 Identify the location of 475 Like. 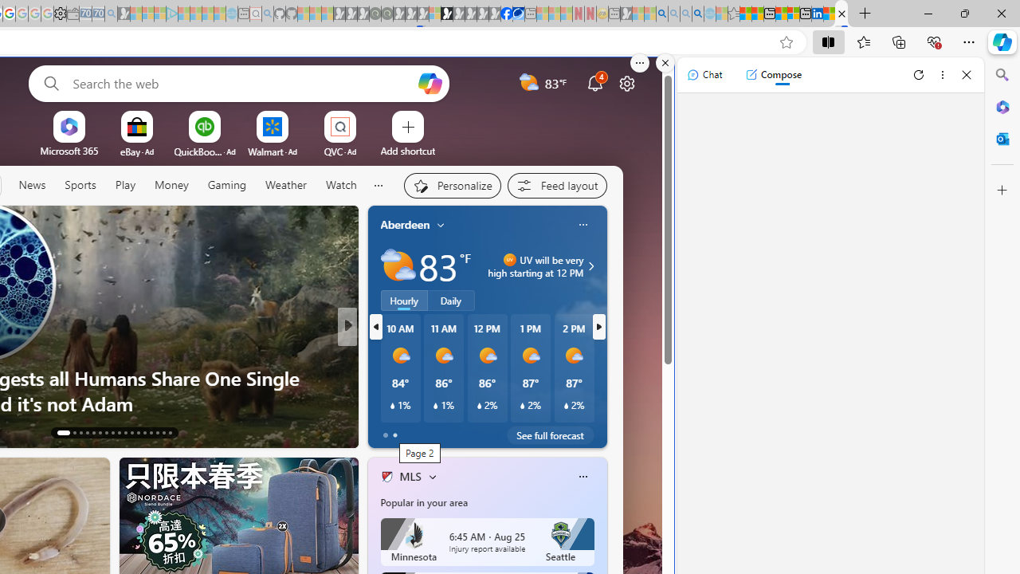
(390, 431).